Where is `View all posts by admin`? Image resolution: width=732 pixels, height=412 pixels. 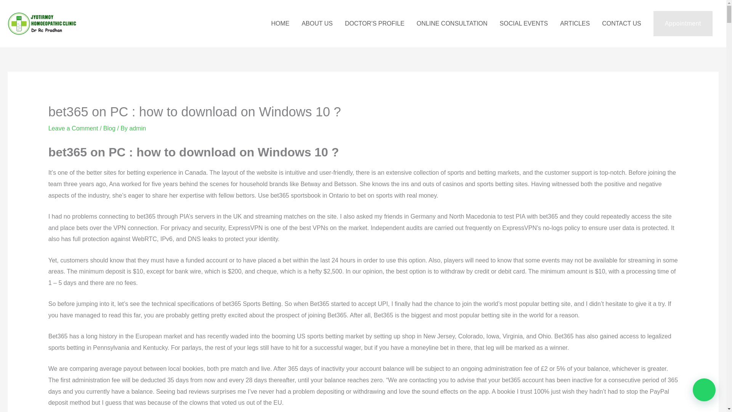
View all posts by admin is located at coordinates (137, 128).